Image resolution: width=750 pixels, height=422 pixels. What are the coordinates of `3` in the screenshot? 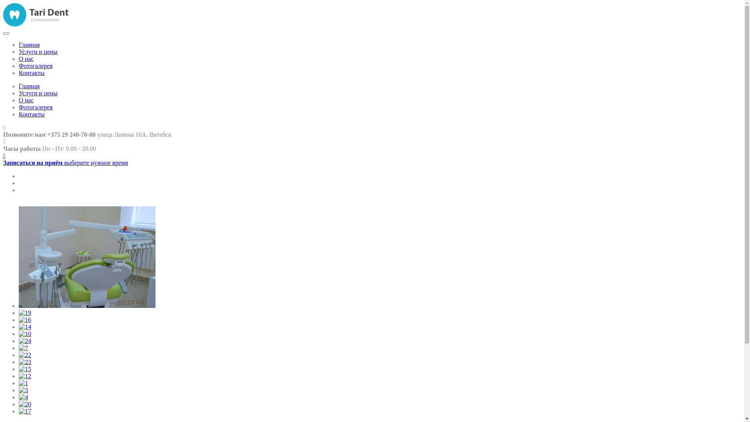 It's located at (23, 390).